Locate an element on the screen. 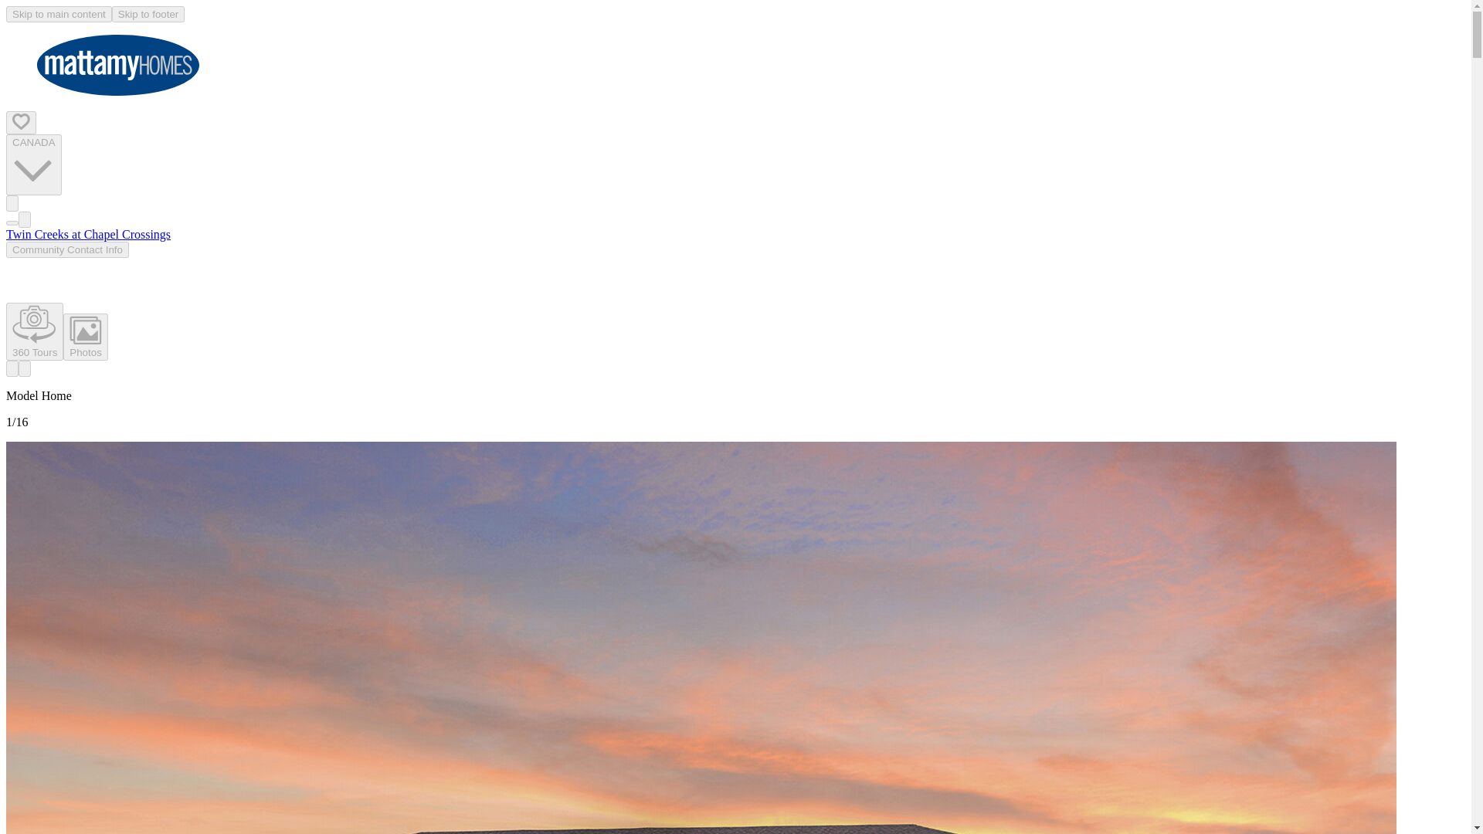  Skip to main content is located at coordinates (59, 14).